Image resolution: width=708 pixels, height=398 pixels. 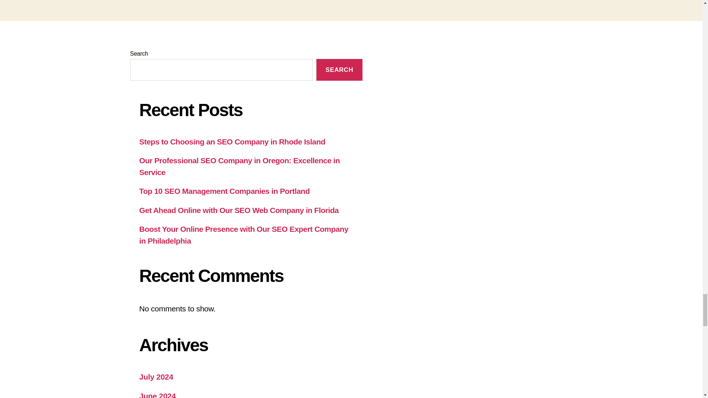 I want to click on June 2024, so click(x=157, y=395).